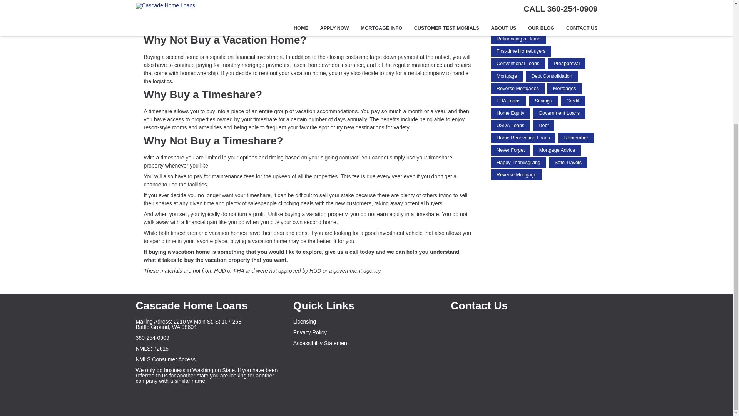 This screenshot has width=739, height=416. What do you see at coordinates (521, 51) in the screenshot?
I see `First-time Homebuyers` at bounding box center [521, 51].